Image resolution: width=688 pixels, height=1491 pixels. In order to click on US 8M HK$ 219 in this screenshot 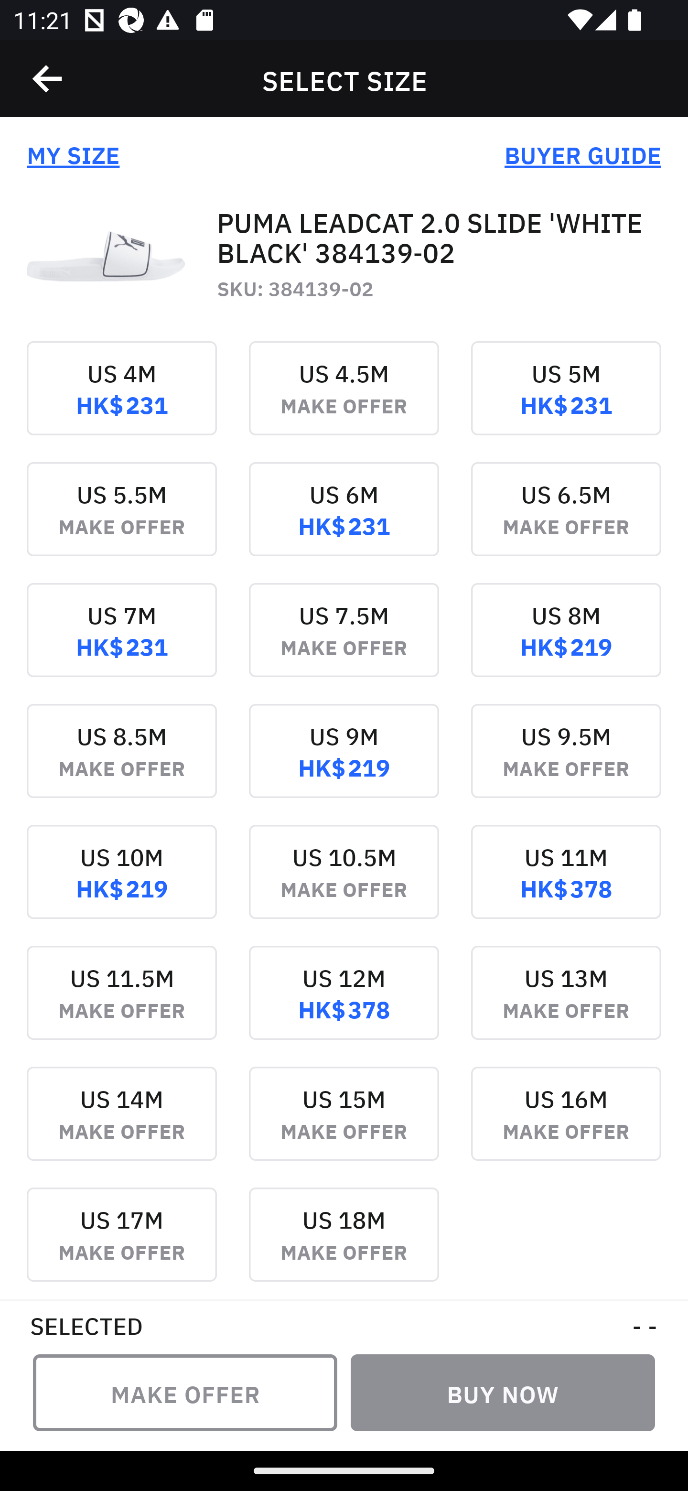, I will do `click(566, 643)`.